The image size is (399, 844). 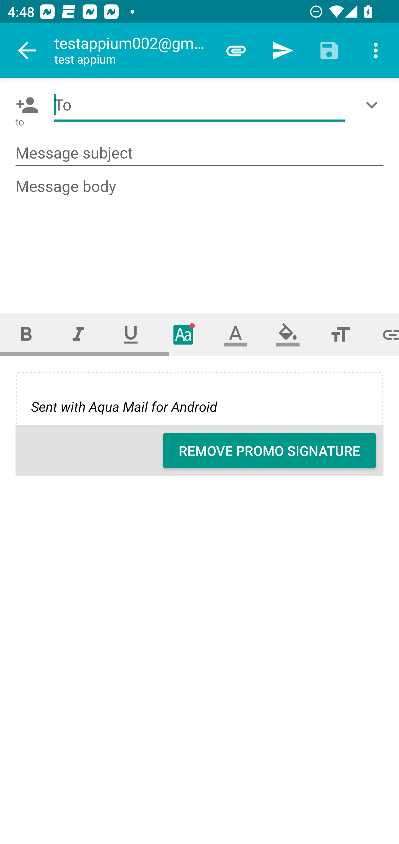 I want to click on Message subject, so click(x=199, y=153).